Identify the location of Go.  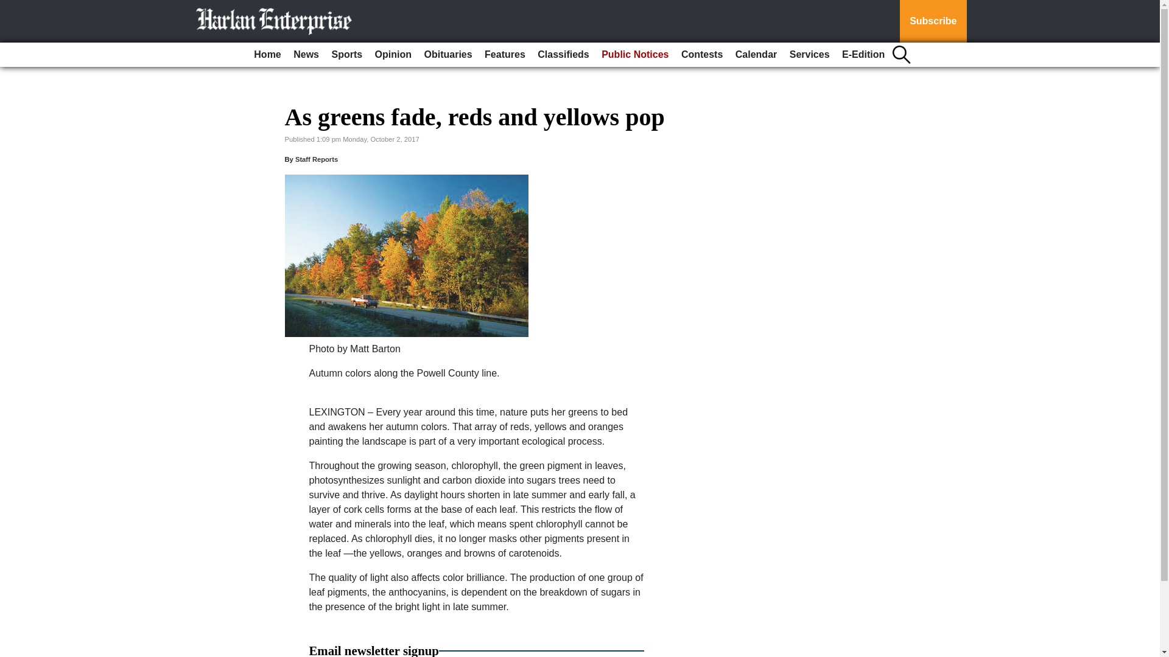
(11, 7).